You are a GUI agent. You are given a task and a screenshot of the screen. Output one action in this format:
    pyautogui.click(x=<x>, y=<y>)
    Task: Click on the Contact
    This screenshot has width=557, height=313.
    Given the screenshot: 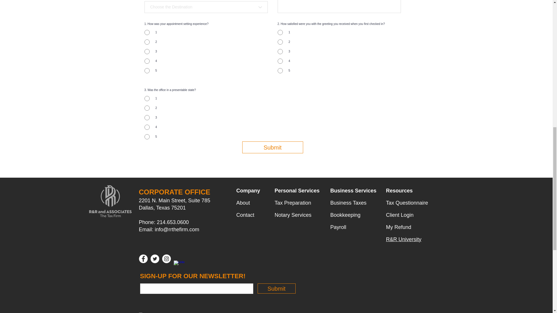 What is the action you would take?
    pyautogui.click(x=245, y=215)
    